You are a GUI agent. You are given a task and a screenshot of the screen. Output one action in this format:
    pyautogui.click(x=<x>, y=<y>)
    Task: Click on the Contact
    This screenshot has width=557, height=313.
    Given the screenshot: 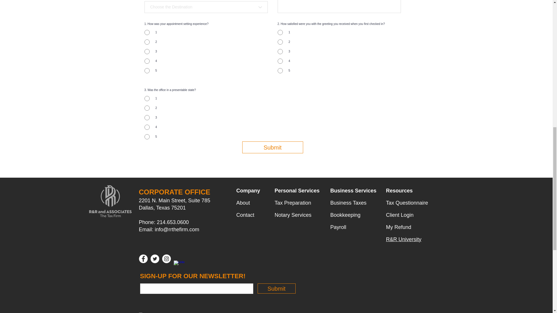 What is the action you would take?
    pyautogui.click(x=245, y=215)
    